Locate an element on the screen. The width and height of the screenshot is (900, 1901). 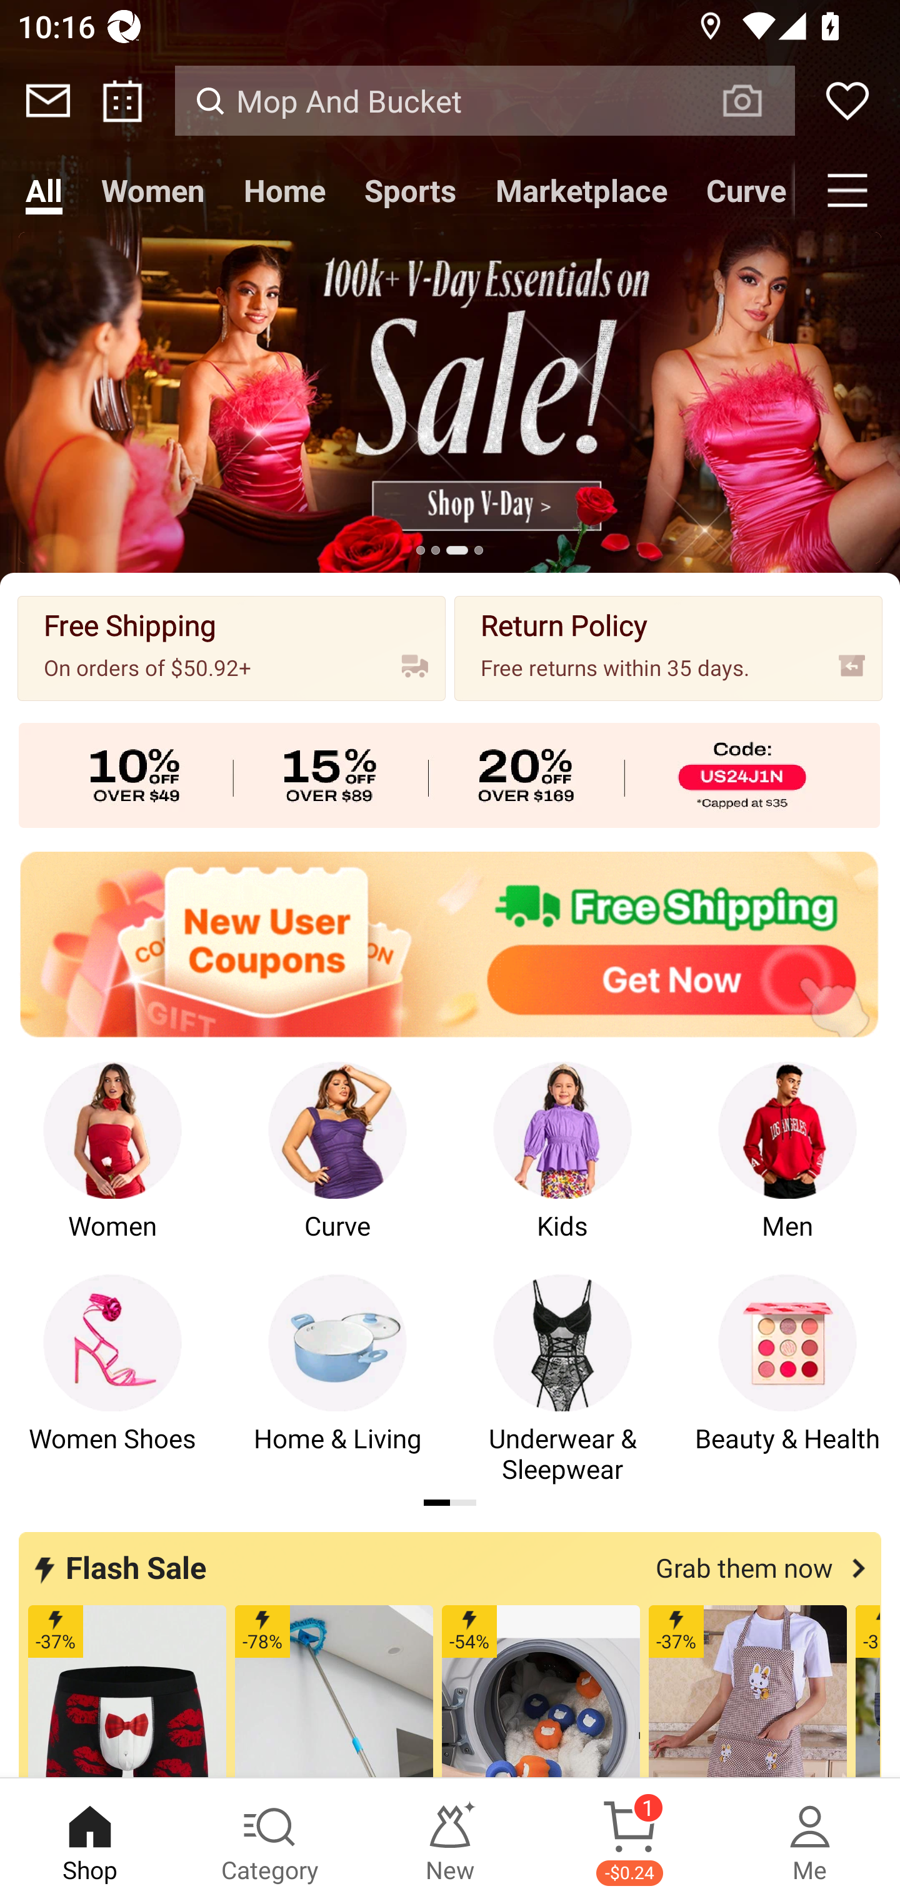
Curve is located at coordinates (337, 1167).